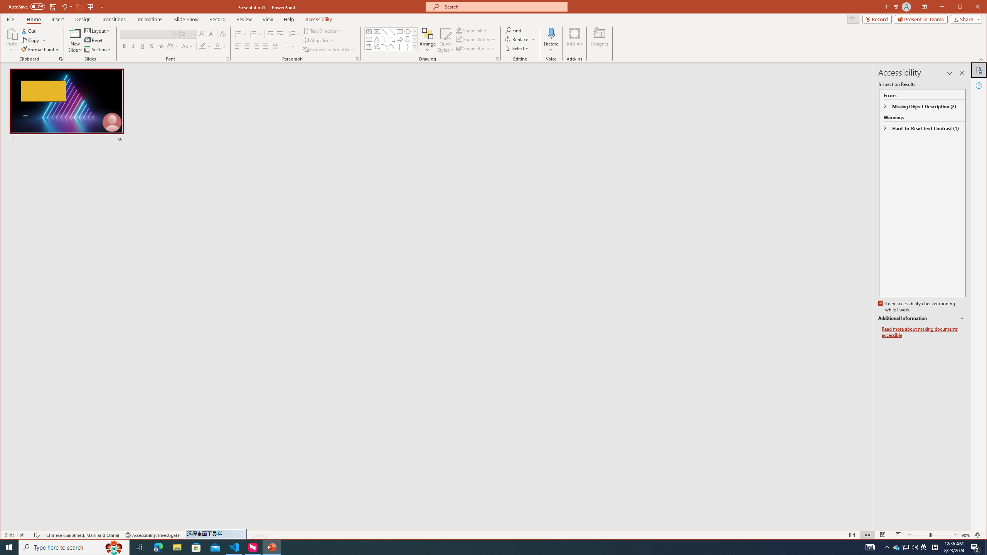 This screenshot has height=555, width=987. Describe the element at coordinates (399, 47) in the screenshot. I see `Left Brace` at that location.